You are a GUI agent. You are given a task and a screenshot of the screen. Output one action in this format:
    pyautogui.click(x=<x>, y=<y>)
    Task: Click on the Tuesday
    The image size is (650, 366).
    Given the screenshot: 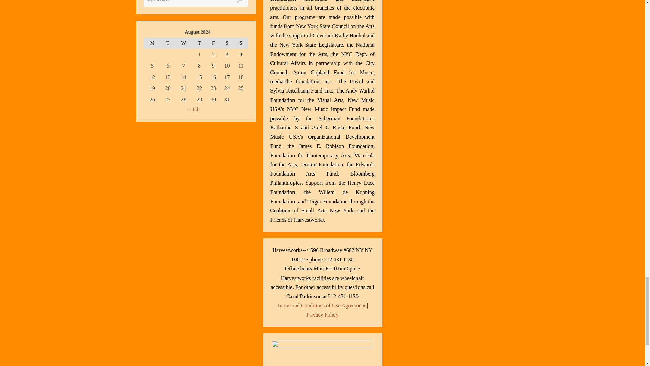 What is the action you would take?
    pyautogui.click(x=168, y=43)
    